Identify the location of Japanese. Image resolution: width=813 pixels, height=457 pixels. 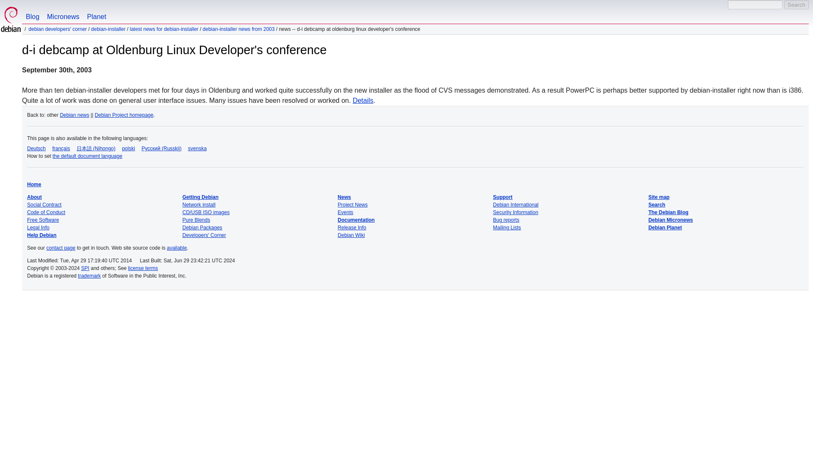
(96, 148).